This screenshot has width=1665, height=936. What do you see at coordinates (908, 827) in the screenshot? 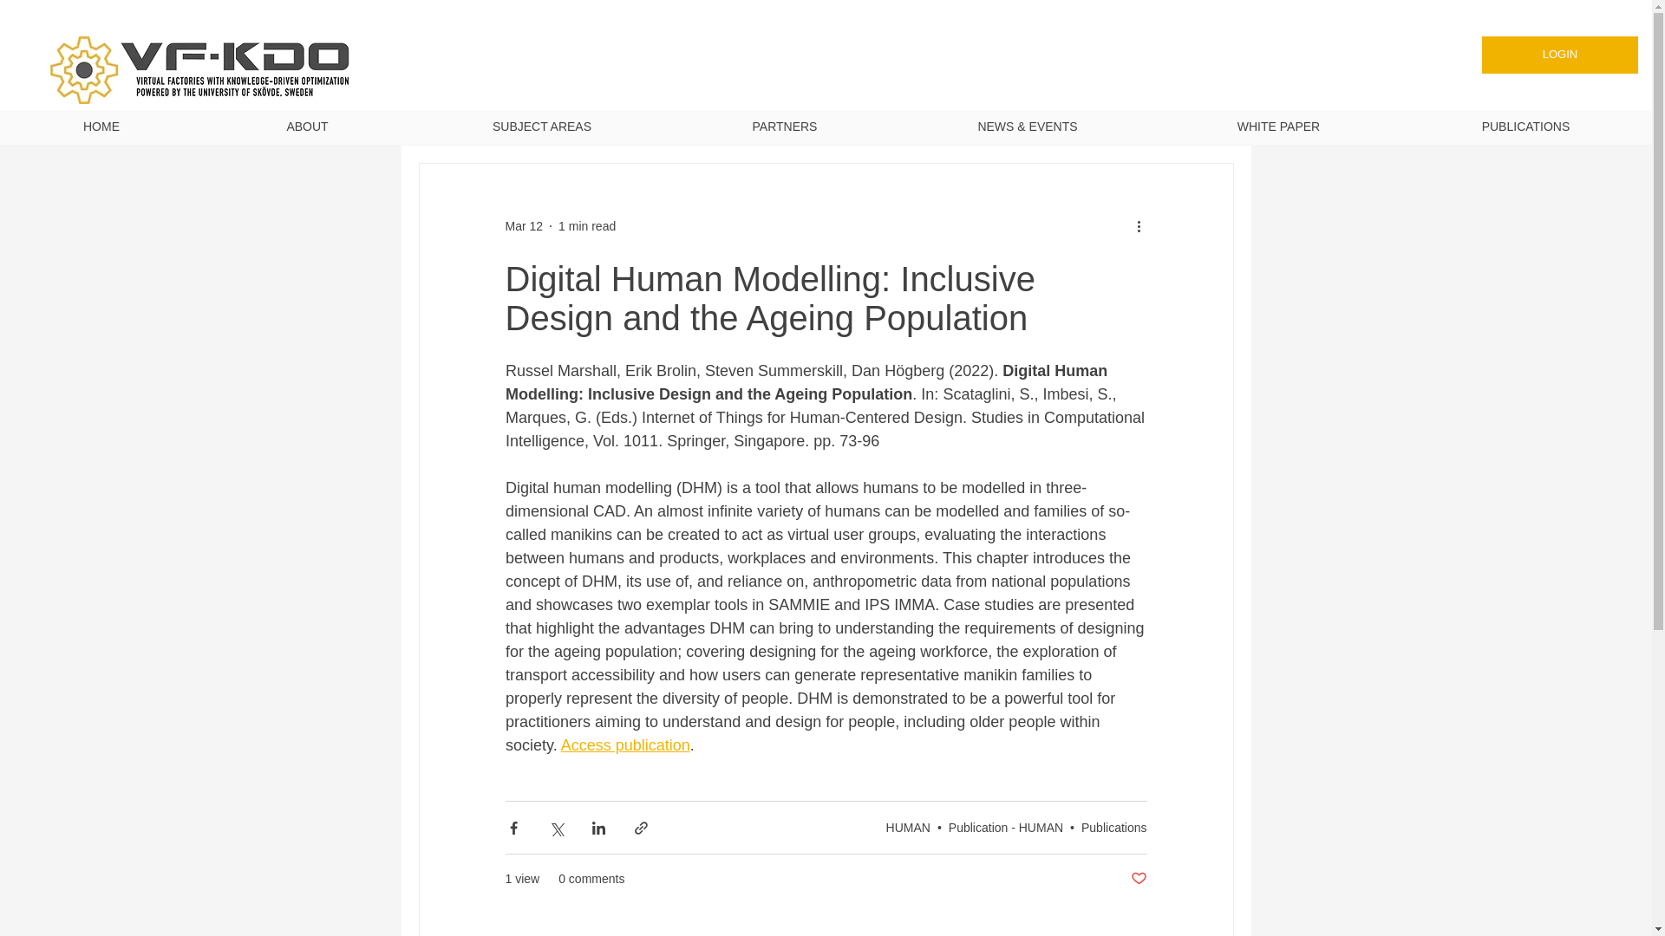
I see `HUMAN` at bounding box center [908, 827].